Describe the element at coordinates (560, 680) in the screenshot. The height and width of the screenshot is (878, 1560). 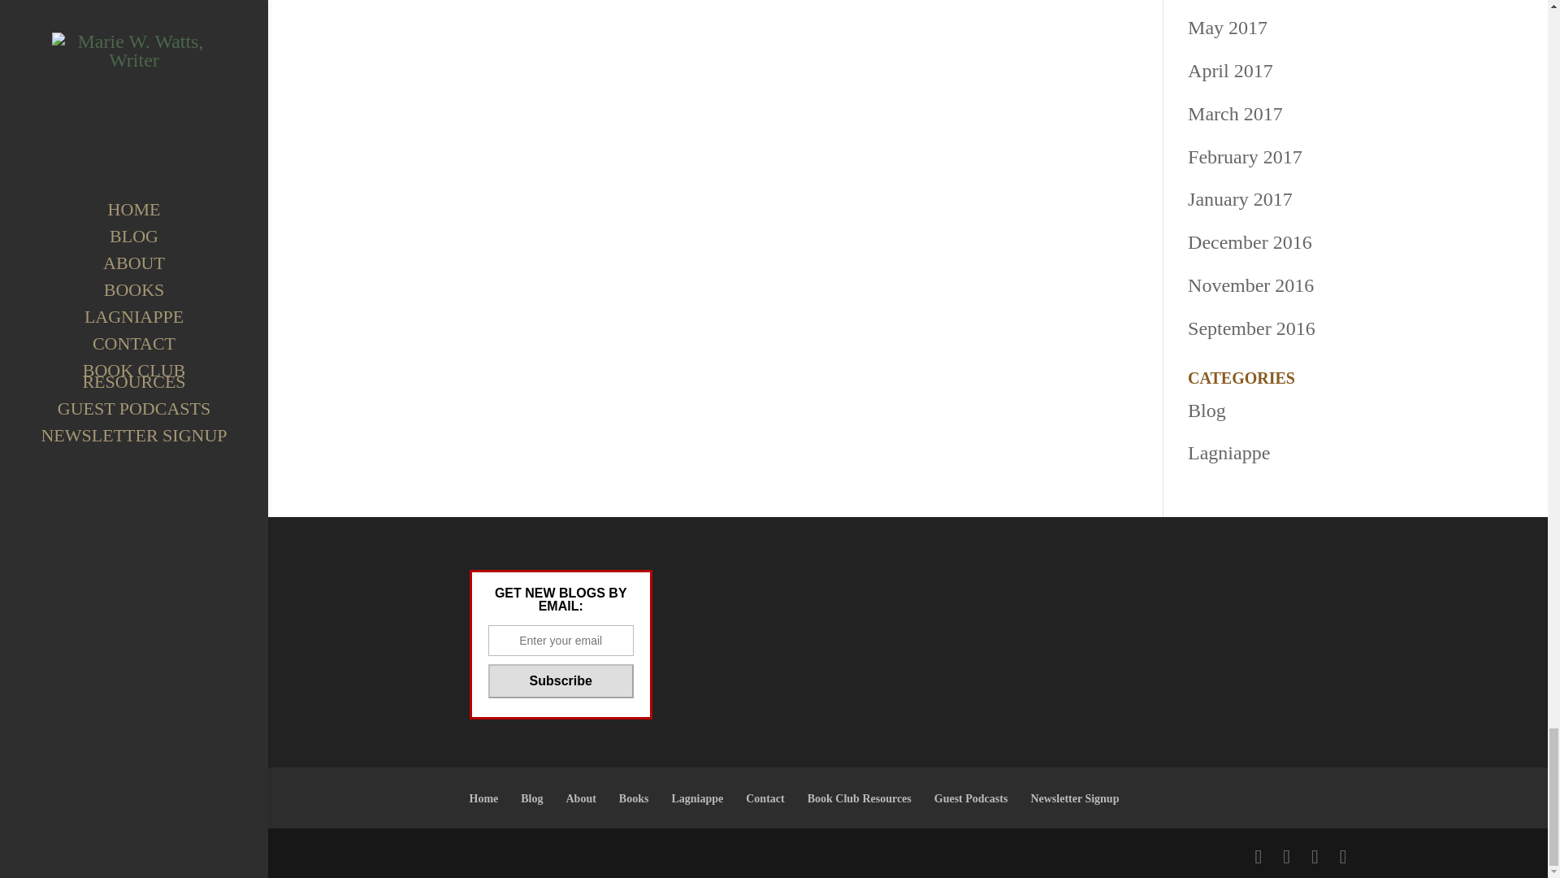
I see `Subscribe` at that location.